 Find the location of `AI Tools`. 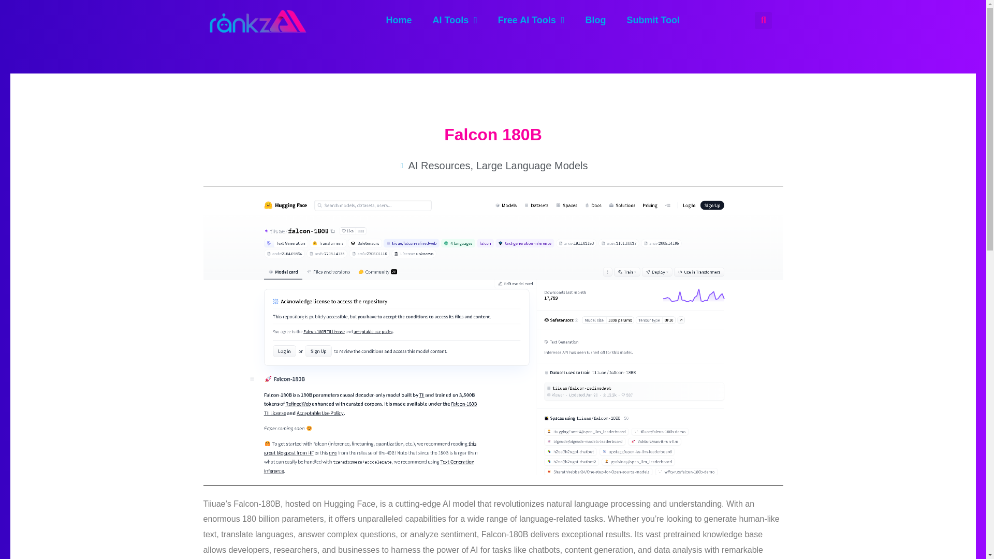

AI Tools is located at coordinates (455, 20).